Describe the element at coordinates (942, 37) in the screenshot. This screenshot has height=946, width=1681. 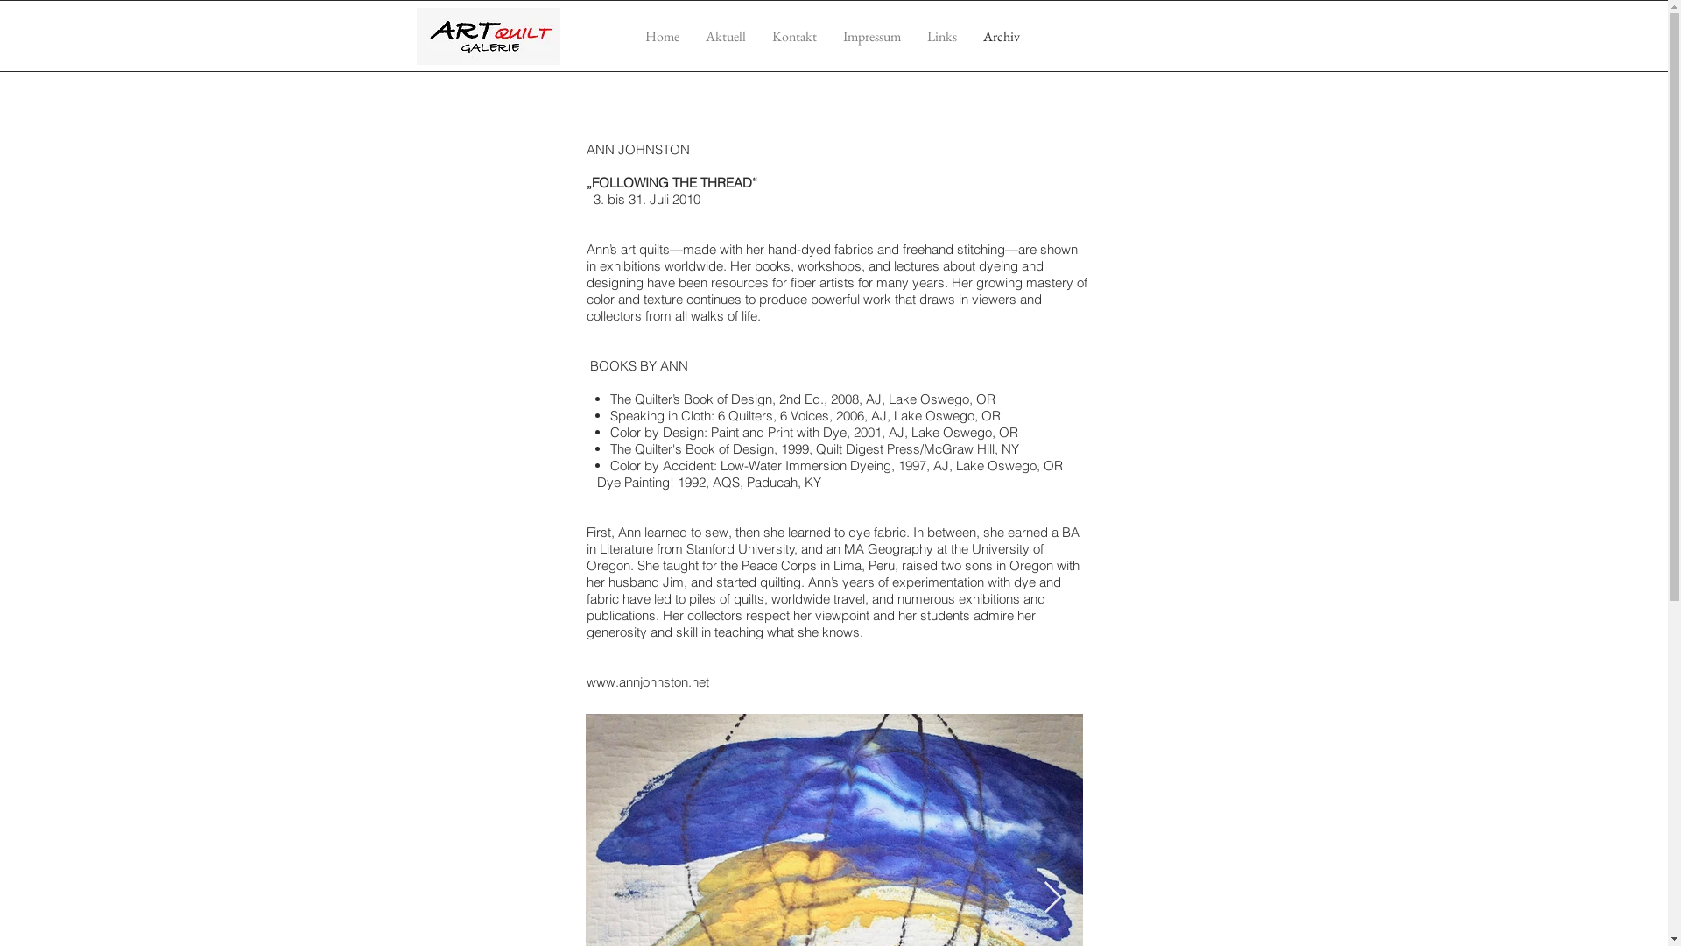
I see `Links` at that location.